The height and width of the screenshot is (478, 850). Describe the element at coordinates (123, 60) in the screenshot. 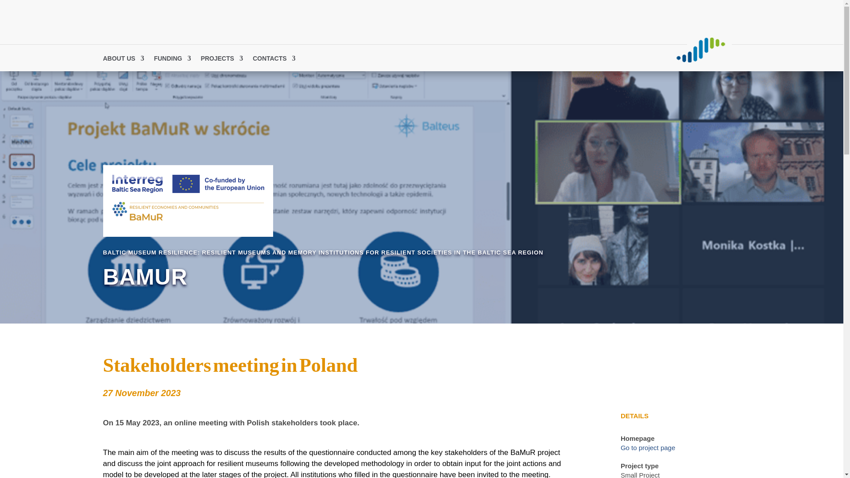

I see `ABOUT US` at that location.